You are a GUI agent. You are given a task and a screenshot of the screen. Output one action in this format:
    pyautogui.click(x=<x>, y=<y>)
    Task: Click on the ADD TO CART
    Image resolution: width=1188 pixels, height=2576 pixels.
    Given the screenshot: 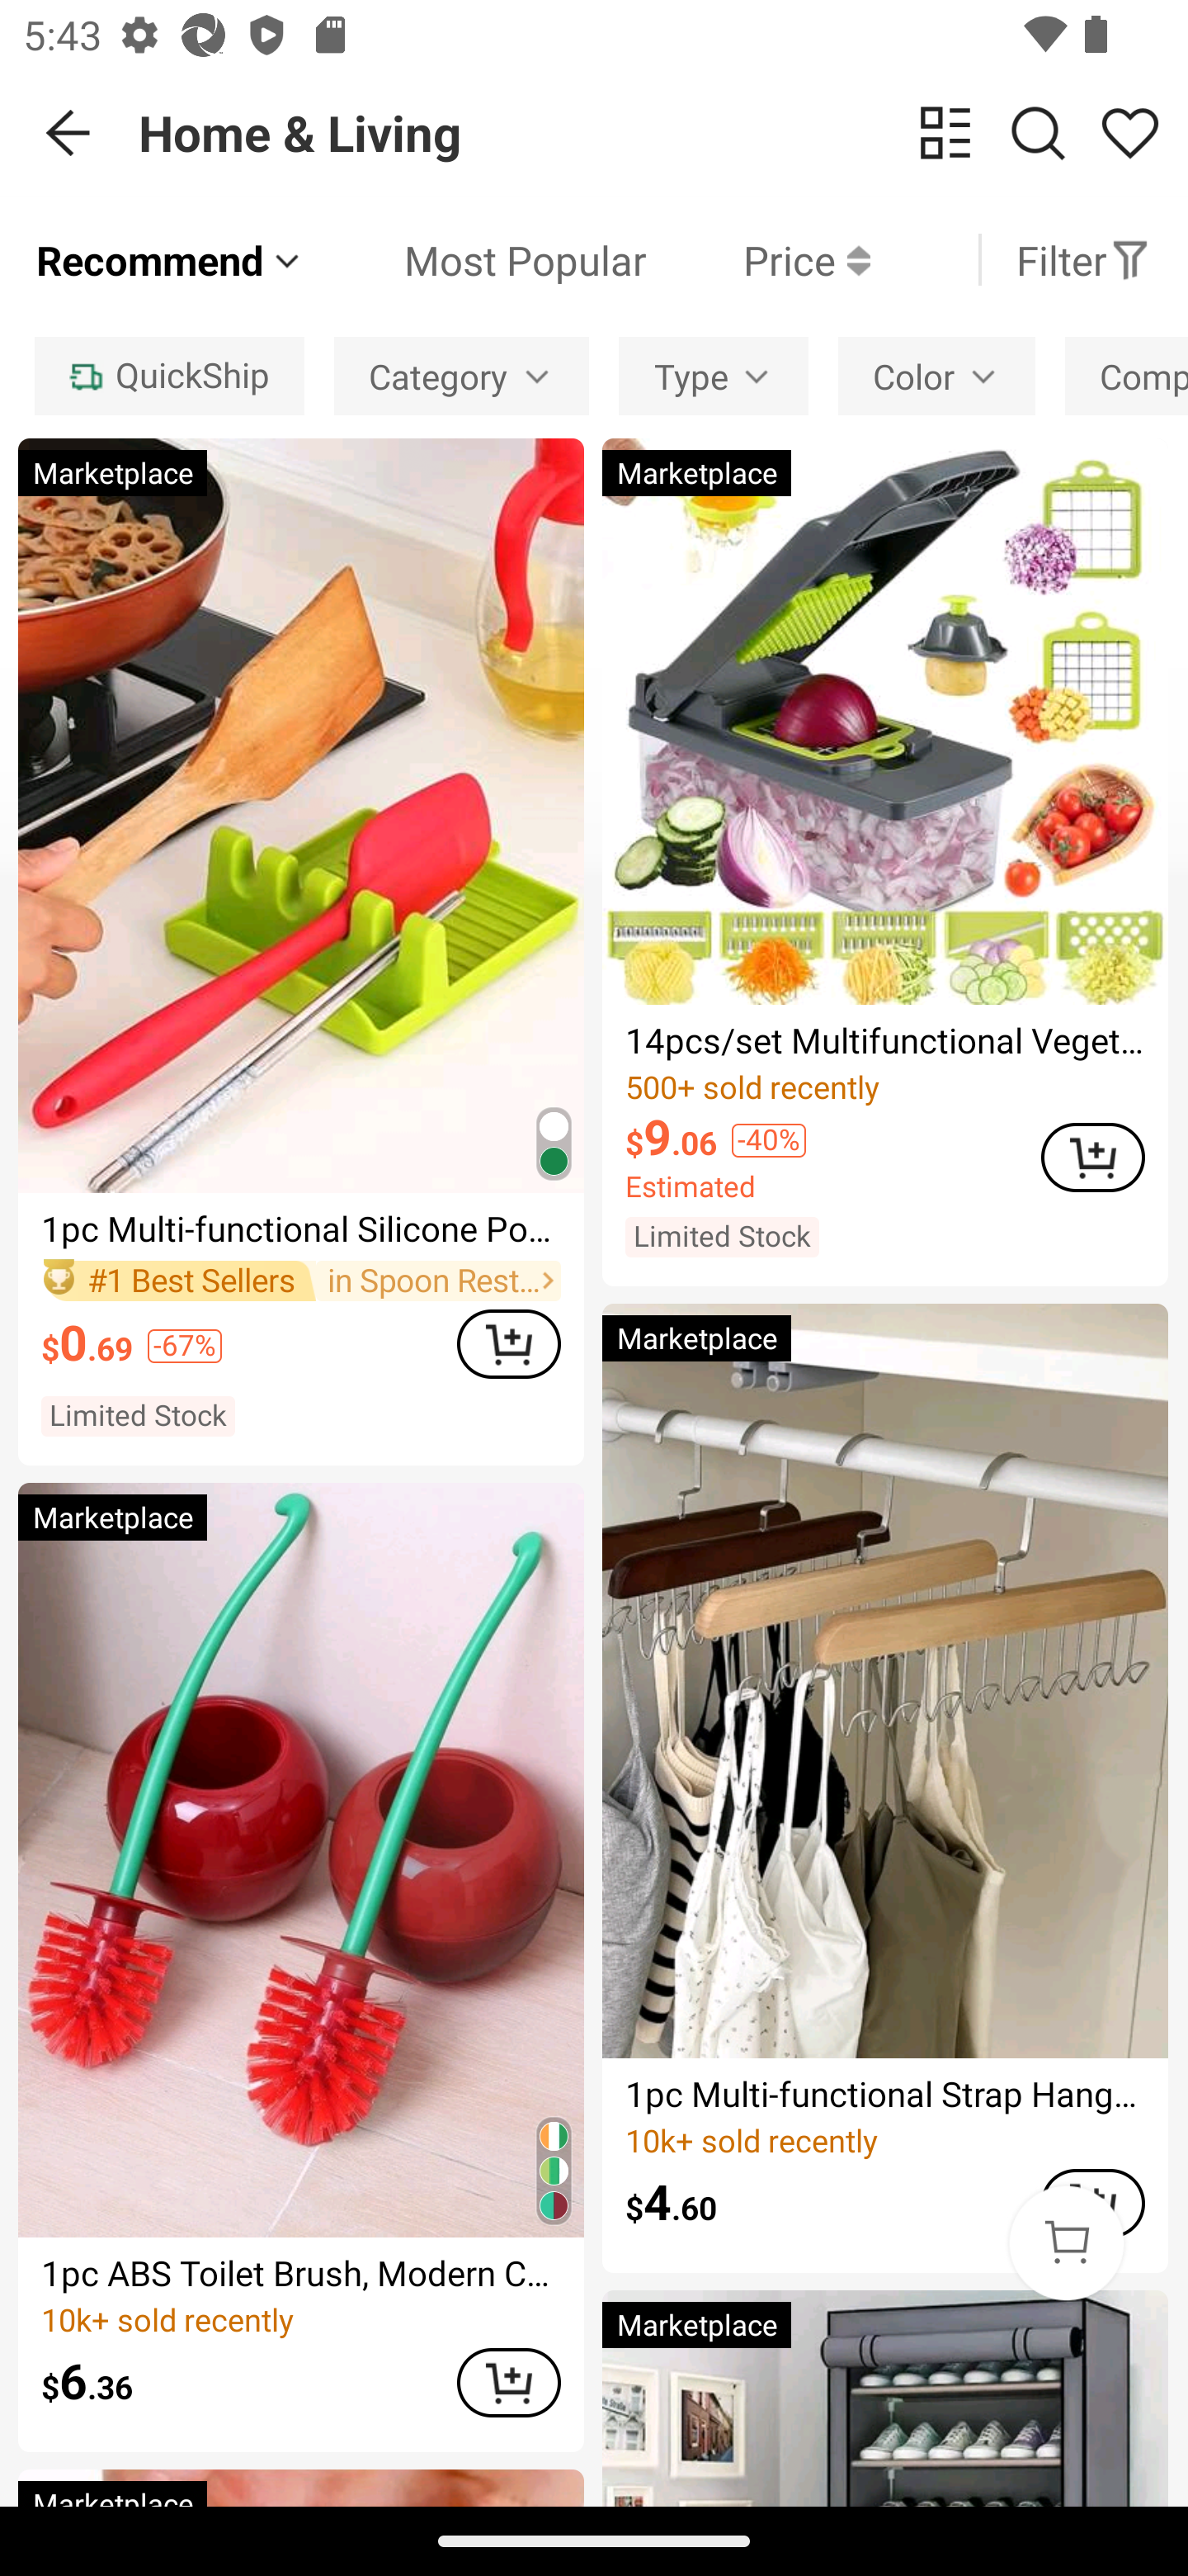 What is the action you would take?
    pyautogui.click(x=1092, y=1158)
    